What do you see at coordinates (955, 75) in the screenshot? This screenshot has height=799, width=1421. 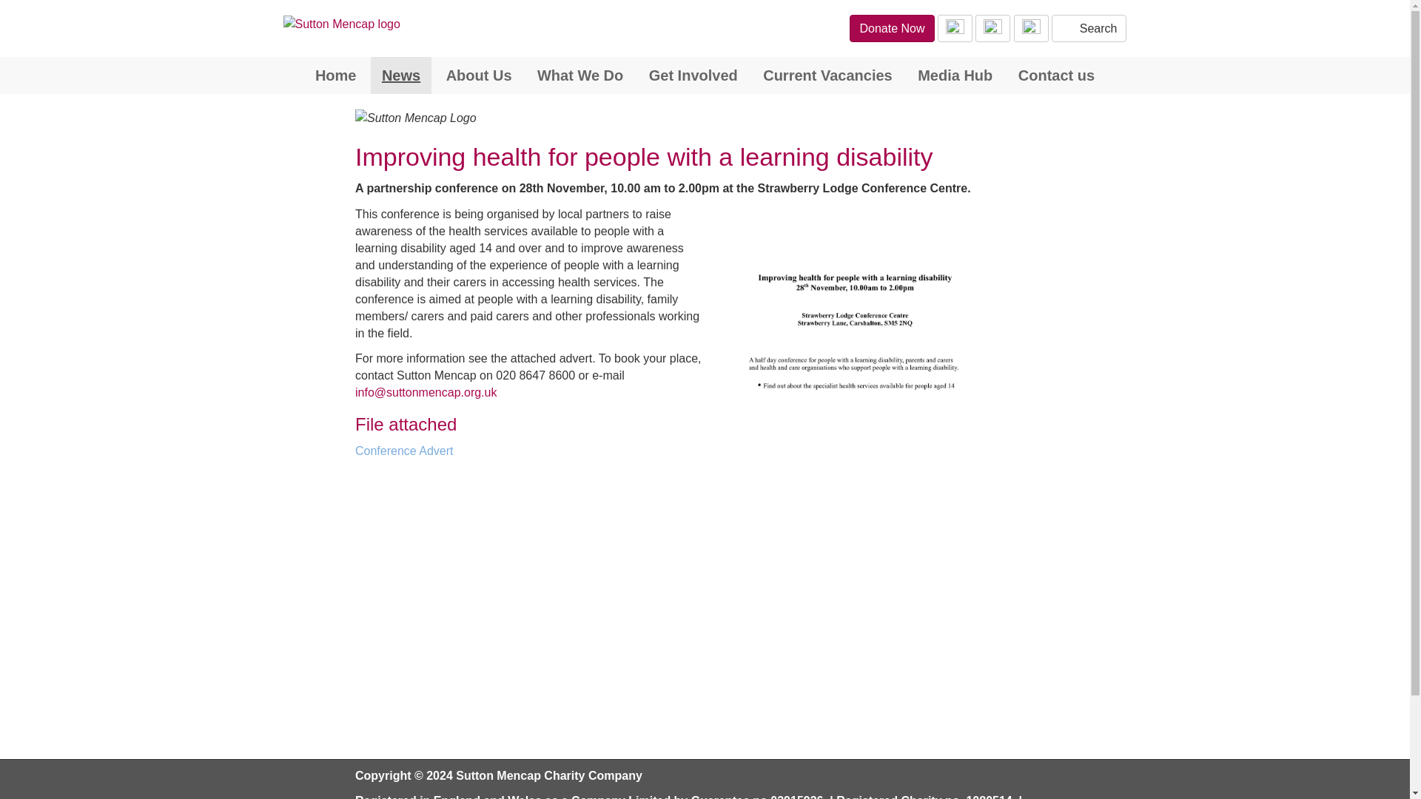 I see `Media Hub` at bounding box center [955, 75].